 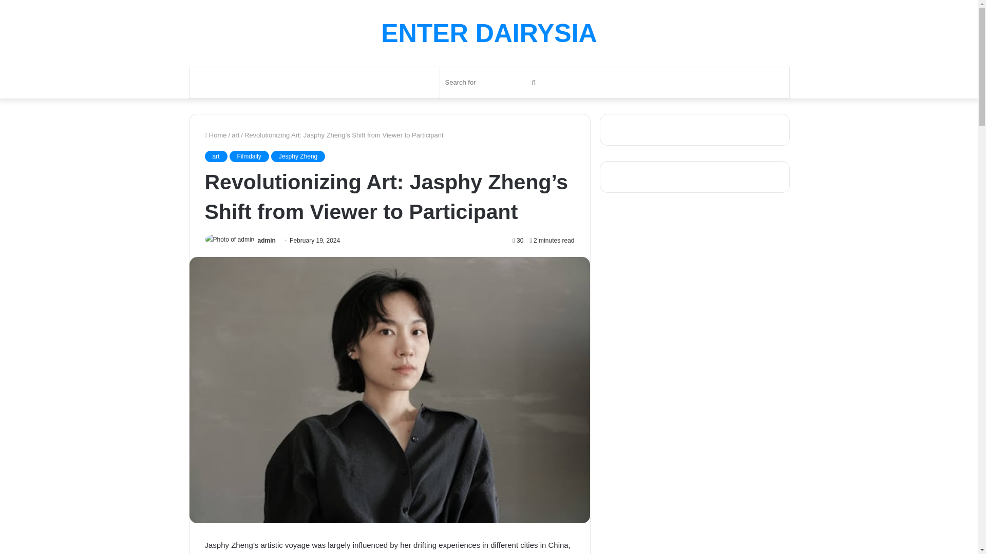 What do you see at coordinates (215, 156) in the screenshot?
I see `art` at bounding box center [215, 156].